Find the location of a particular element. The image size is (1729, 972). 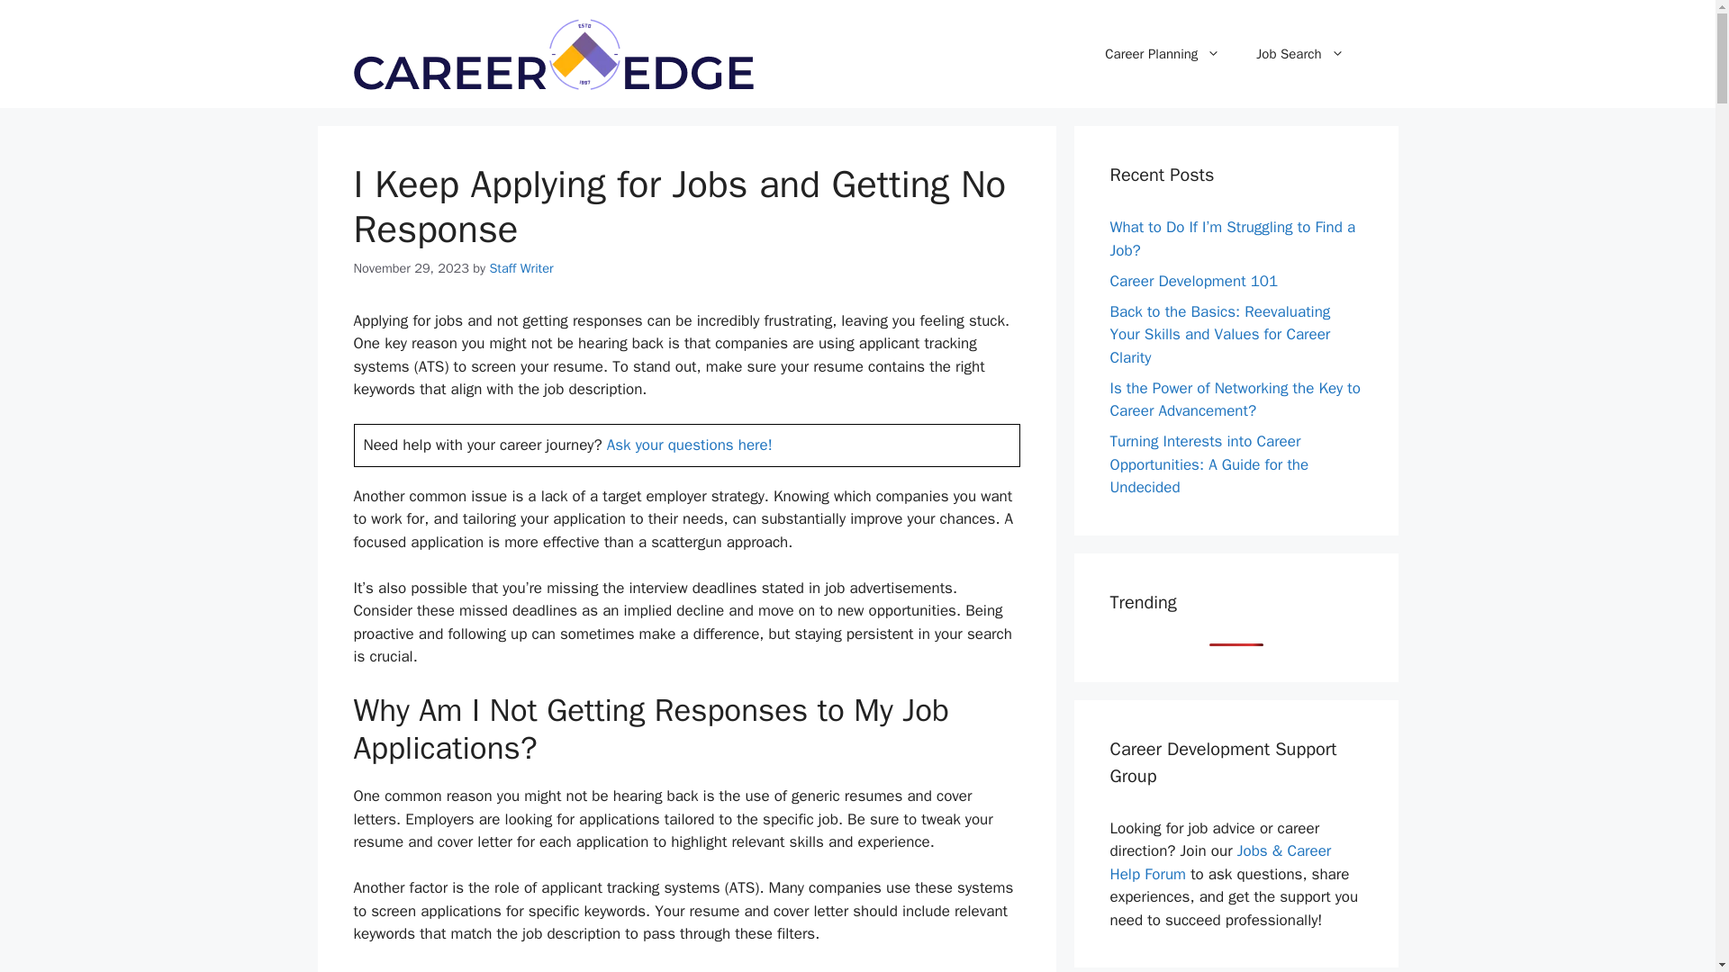

View all posts by Staff Writer is located at coordinates (521, 268).